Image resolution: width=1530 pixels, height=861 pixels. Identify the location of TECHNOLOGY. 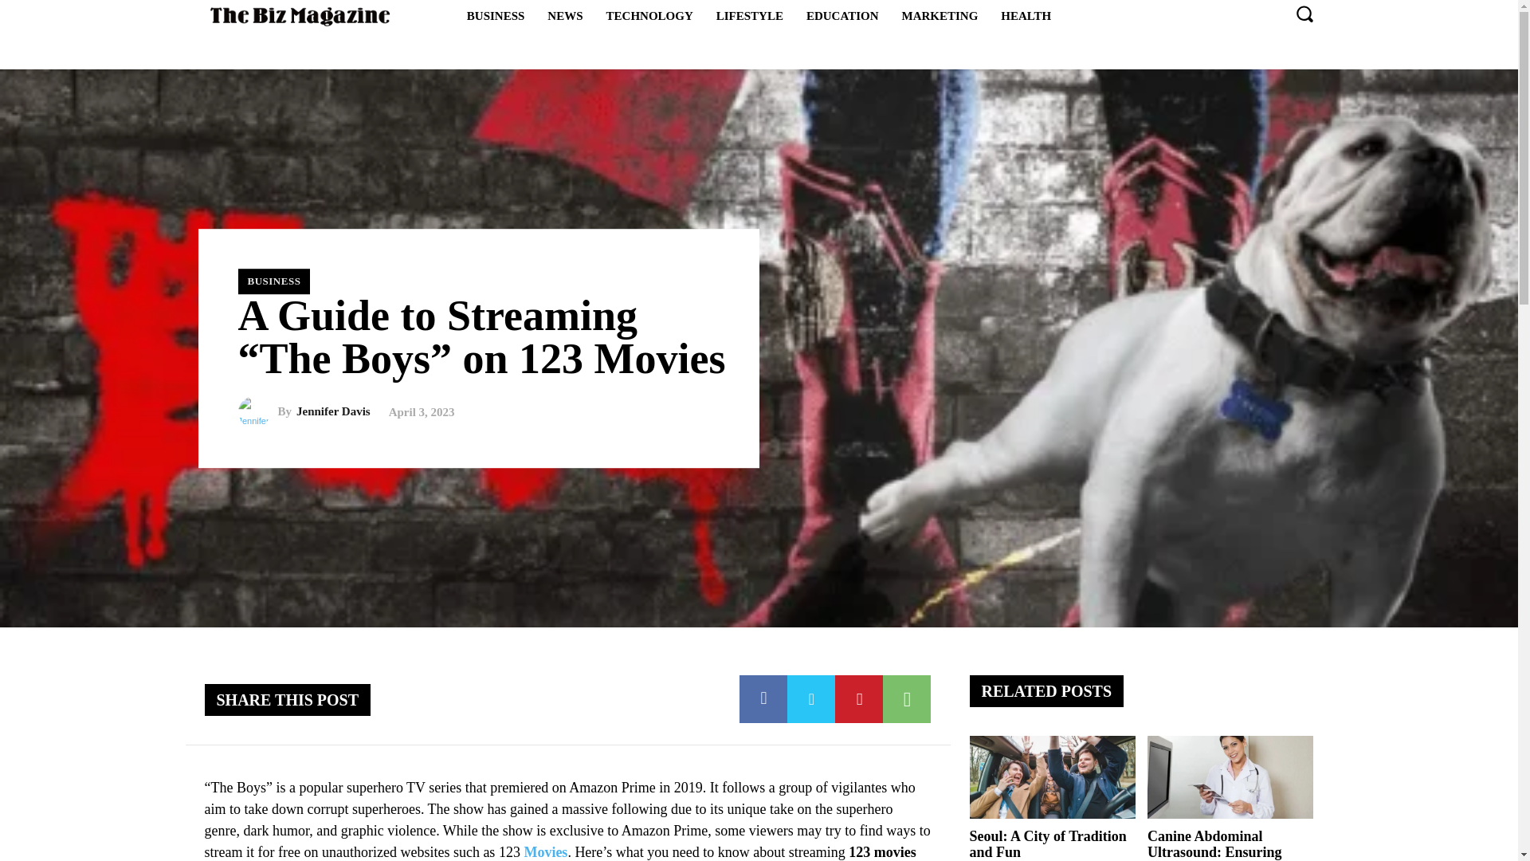
(649, 16).